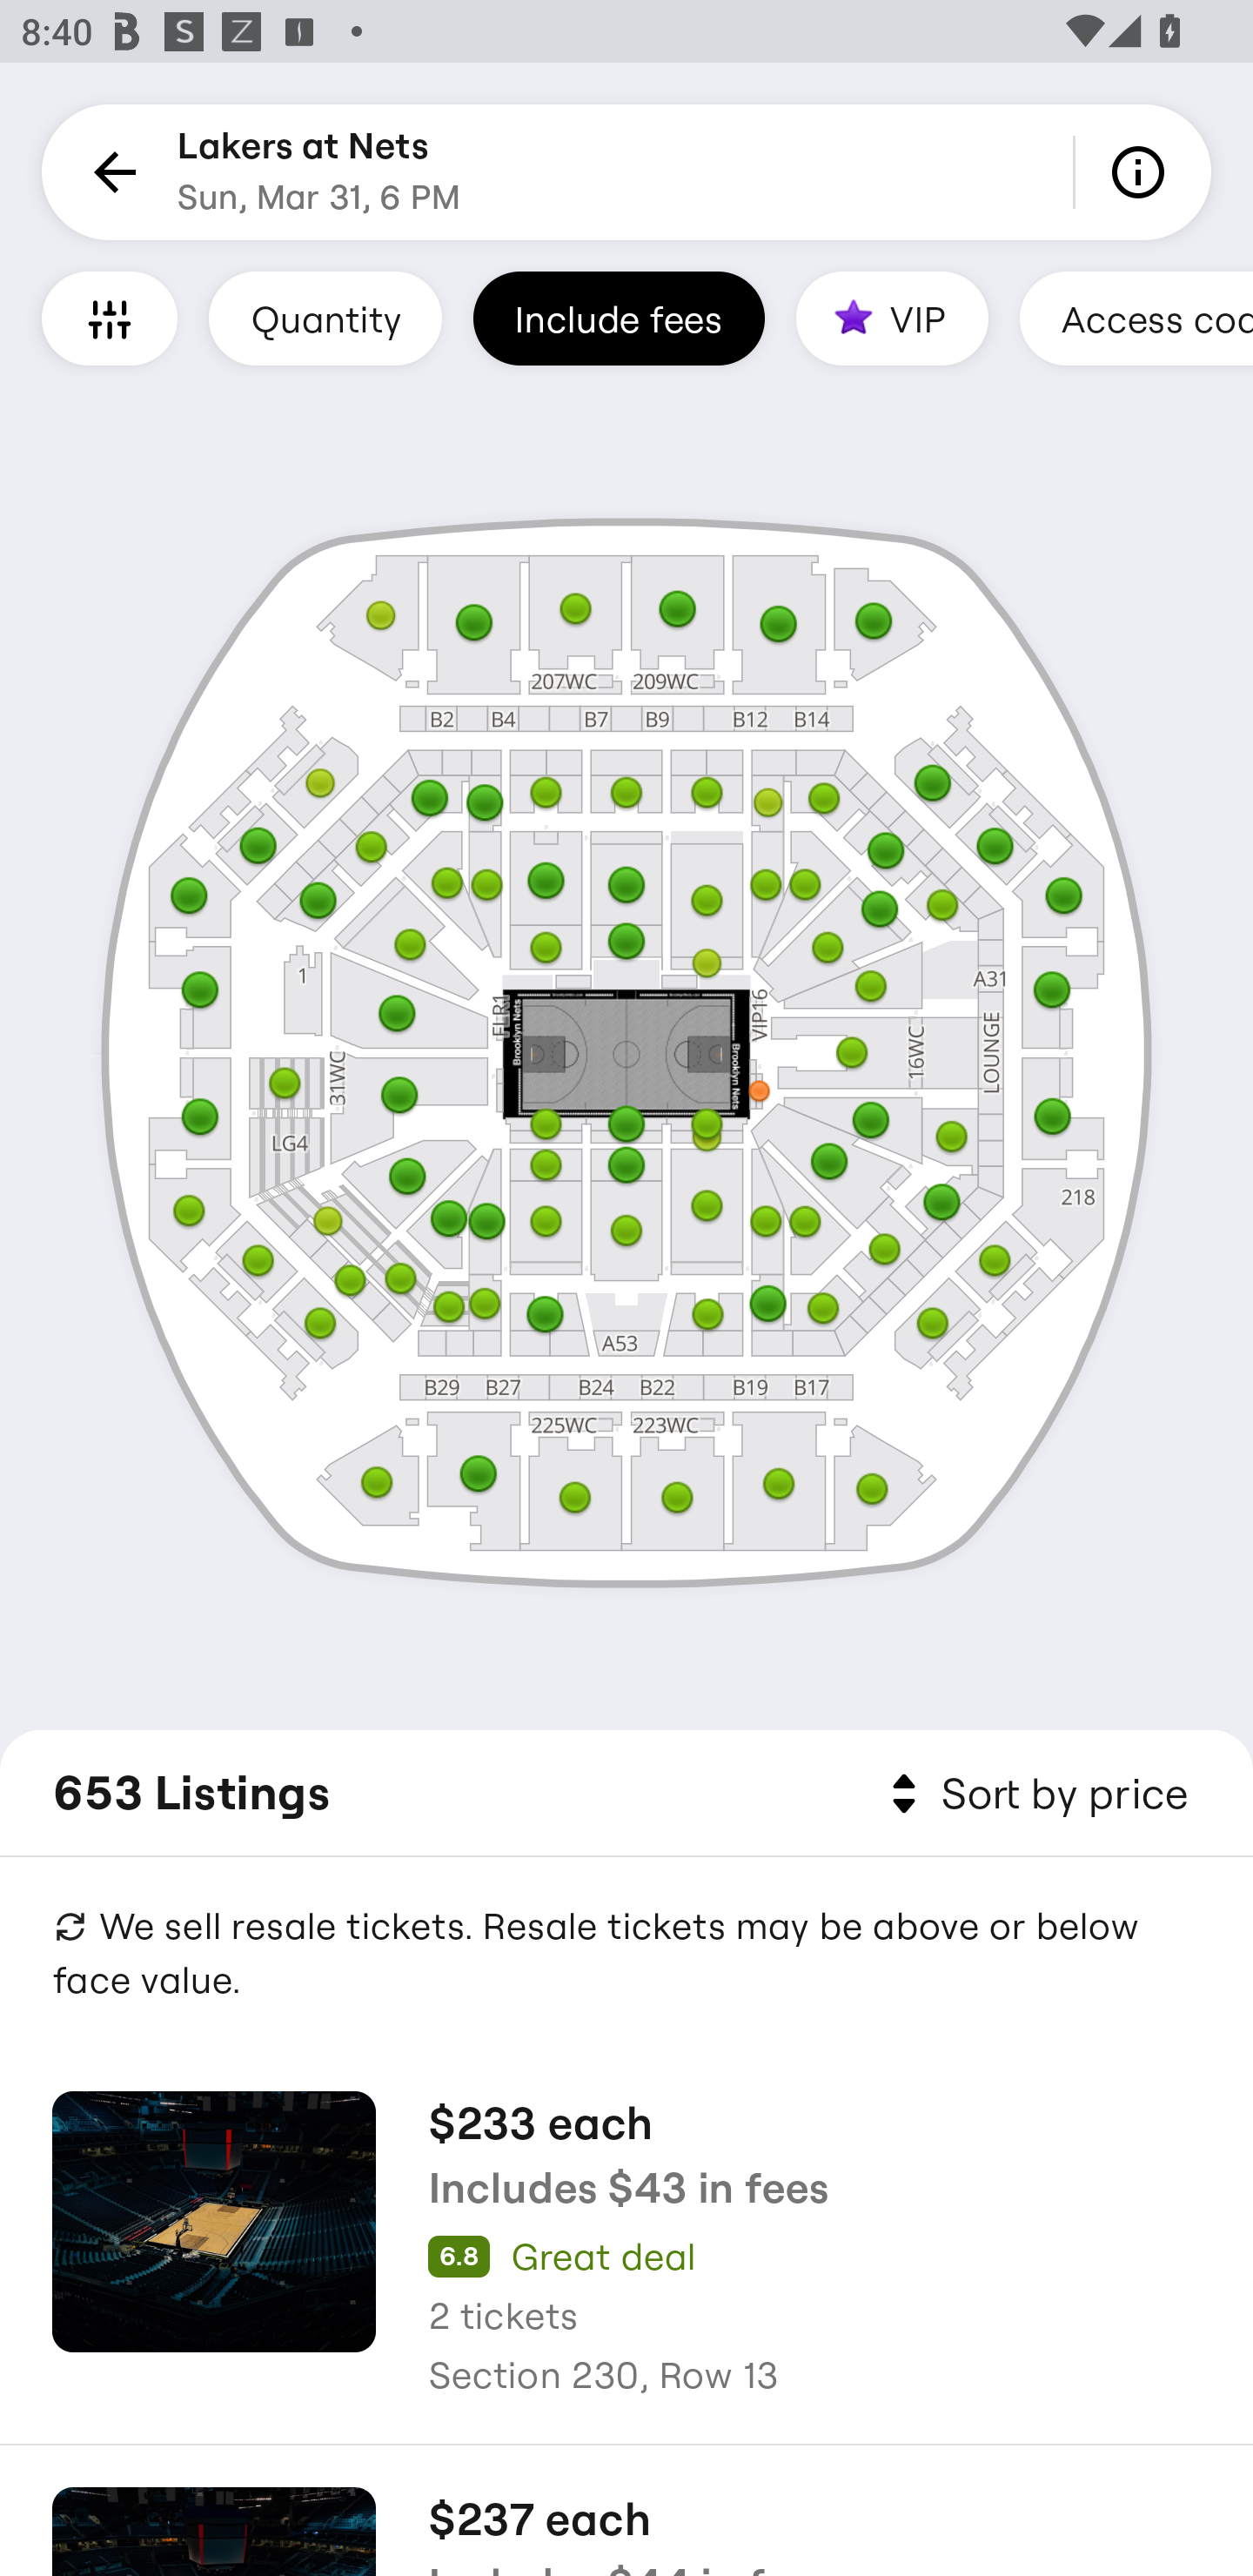 The height and width of the screenshot is (2576, 1253). I want to click on Back, so click(110, 172).